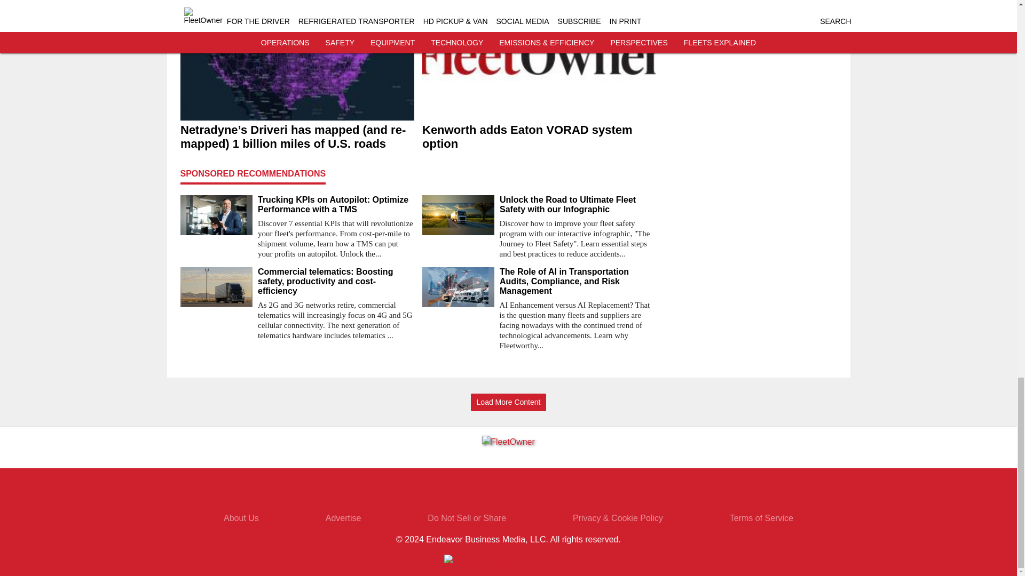 The image size is (1025, 576). Describe the element at coordinates (538, 137) in the screenshot. I see `Kenworth adds Eaton VORAD system option` at that location.